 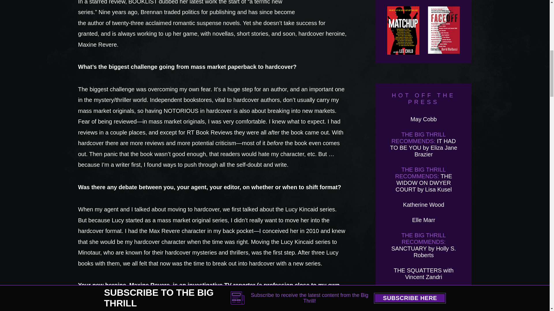 What do you see at coordinates (424, 245) in the screenshot?
I see `The Big Thrill Recommends: SANCTUARY by Holly S. Roberts` at bounding box center [424, 245].